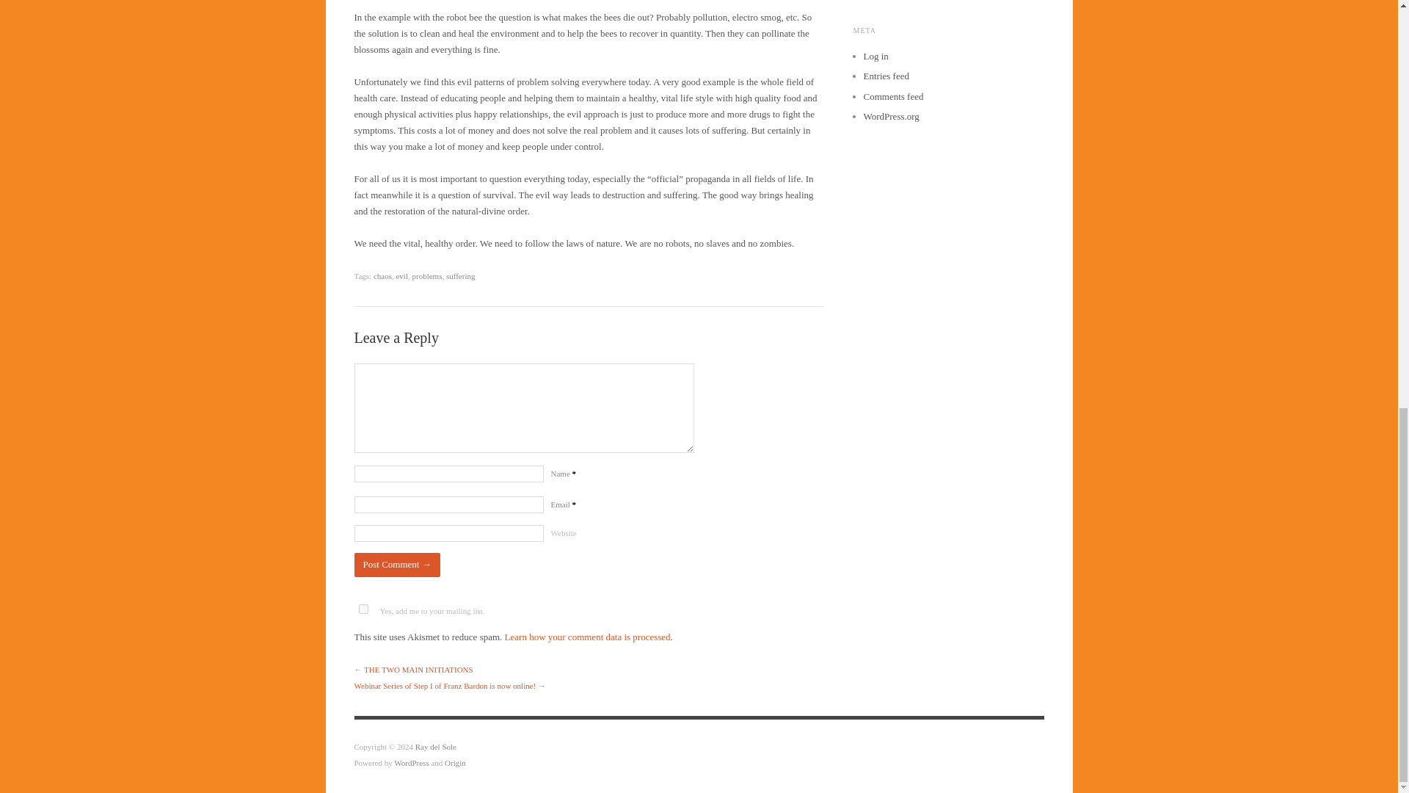  I want to click on evil, so click(402, 276).